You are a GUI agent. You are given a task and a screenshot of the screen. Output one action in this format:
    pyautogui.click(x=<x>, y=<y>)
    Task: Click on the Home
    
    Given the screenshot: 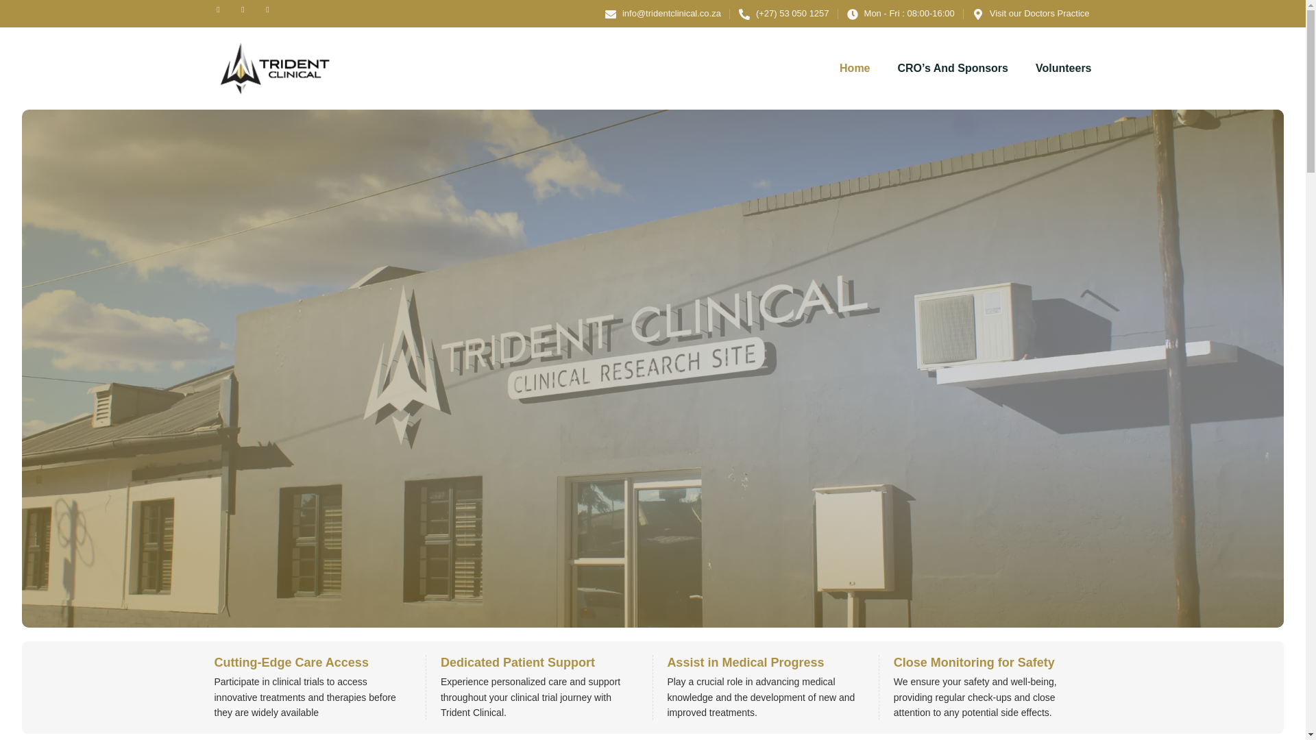 What is the action you would take?
    pyautogui.click(x=840, y=69)
    